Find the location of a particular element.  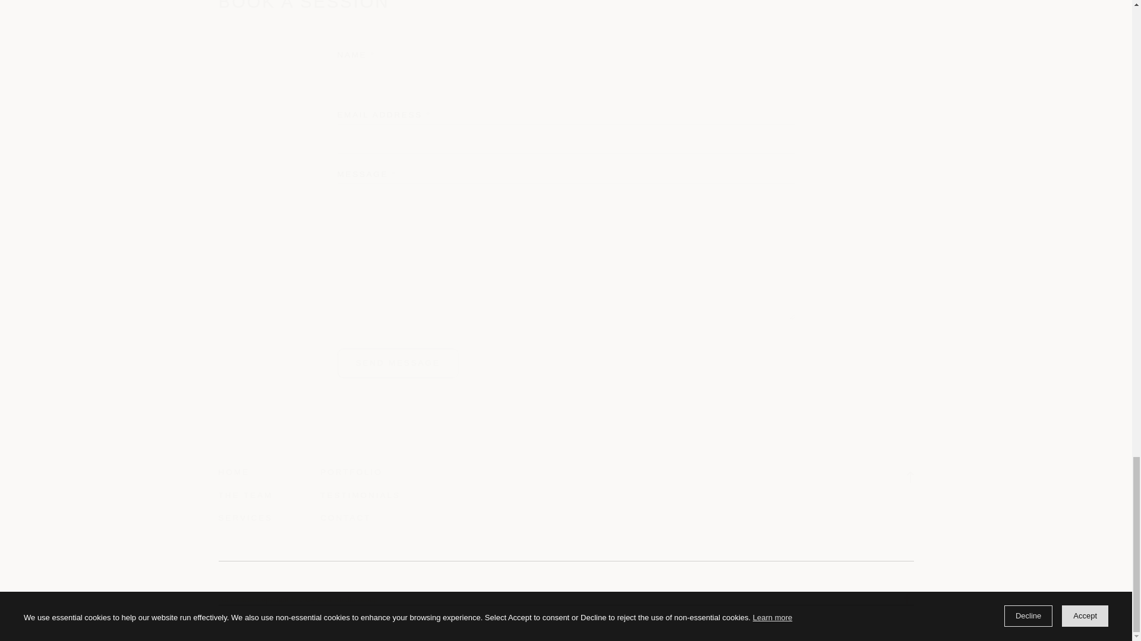

SERVICES is located at coordinates (246, 518).